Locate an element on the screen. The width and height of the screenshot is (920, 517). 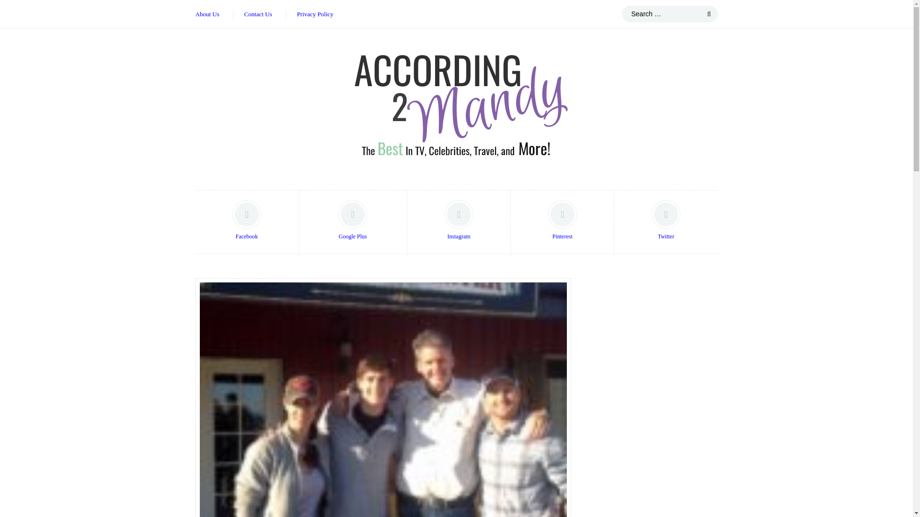
Facebook is located at coordinates (247, 222).